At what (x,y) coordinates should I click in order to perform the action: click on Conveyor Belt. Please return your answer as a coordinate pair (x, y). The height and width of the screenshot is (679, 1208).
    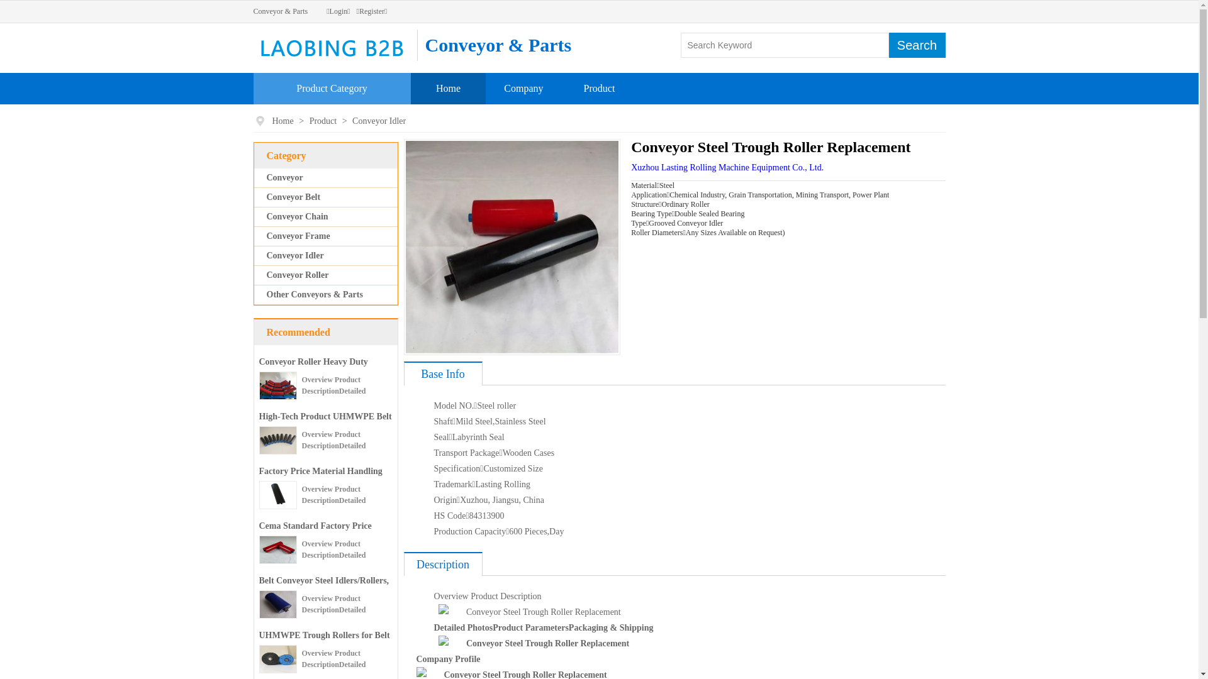
    Looking at the image, I should click on (294, 197).